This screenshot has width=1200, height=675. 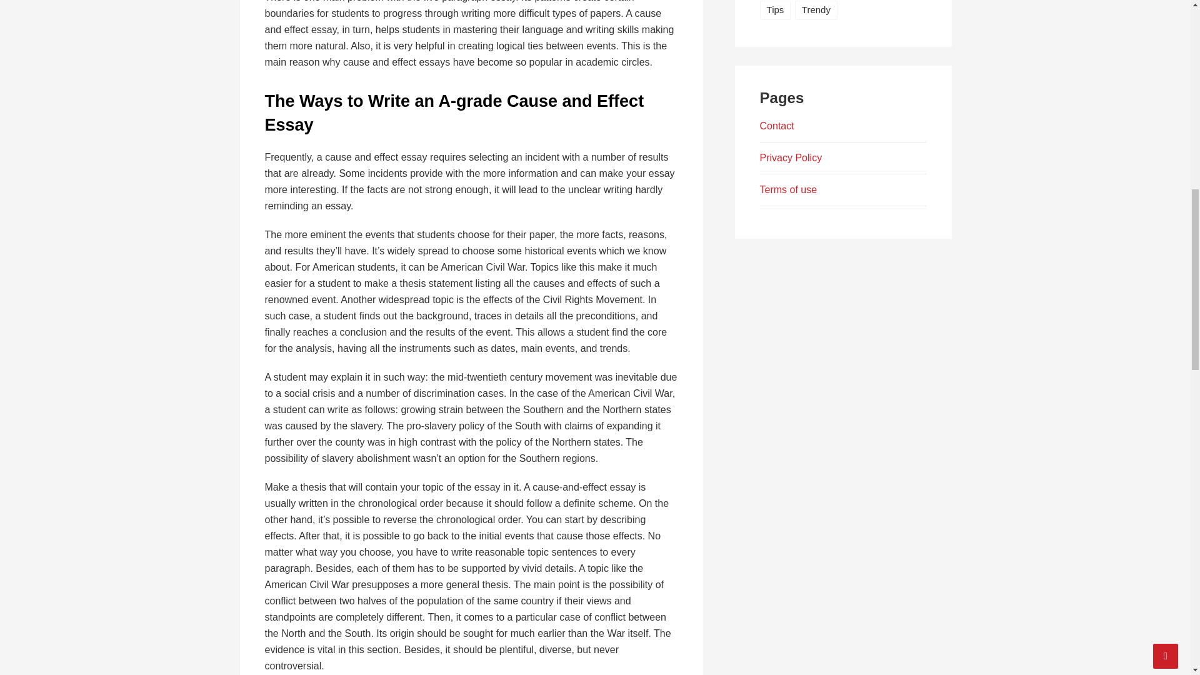 What do you see at coordinates (788, 189) in the screenshot?
I see `Terms of use` at bounding box center [788, 189].